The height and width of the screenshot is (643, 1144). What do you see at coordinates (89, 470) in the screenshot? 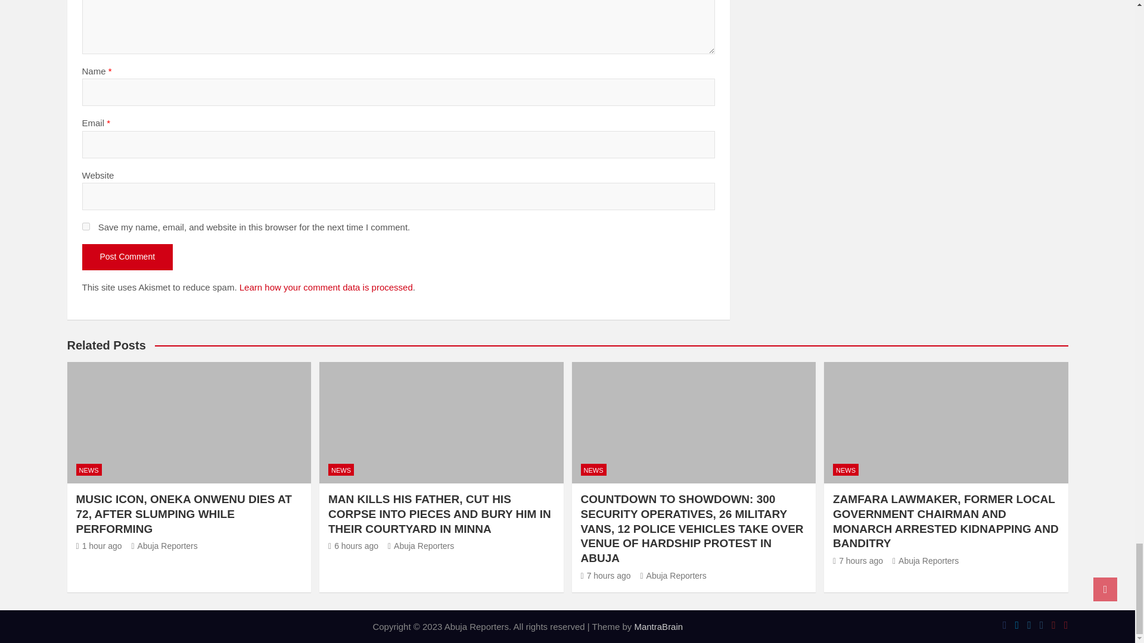
I see `NEWS` at bounding box center [89, 470].